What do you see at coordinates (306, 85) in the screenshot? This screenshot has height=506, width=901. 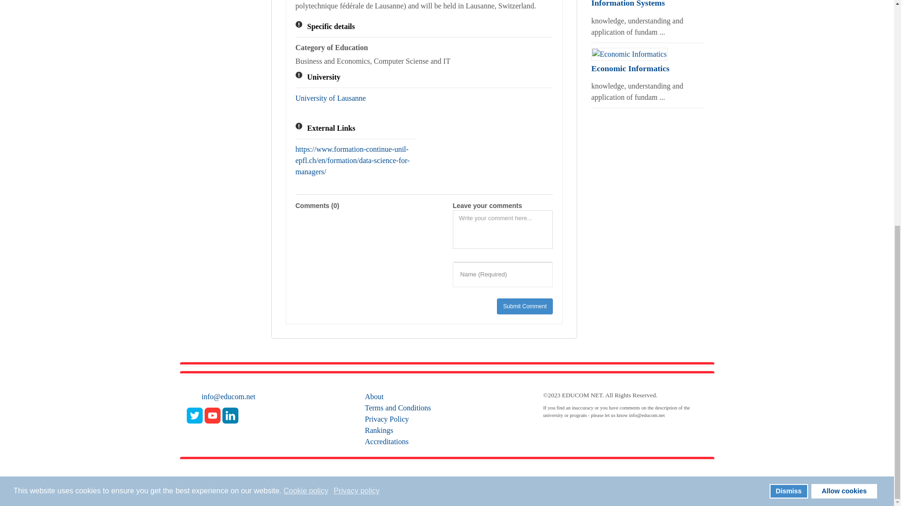 I see `Cookie policy` at bounding box center [306, 85].